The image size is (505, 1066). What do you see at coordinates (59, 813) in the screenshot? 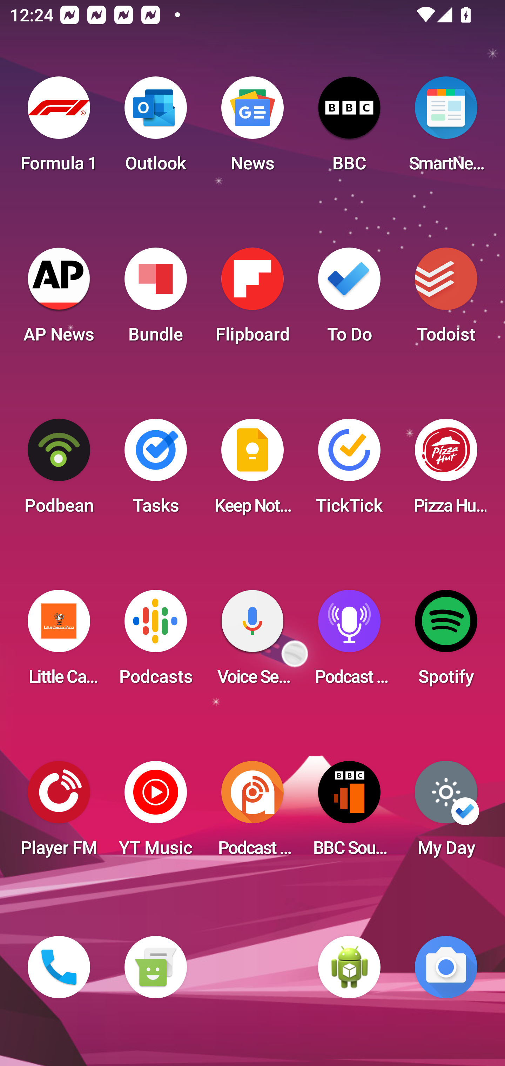
I see `Player FM` at bounding box center [59, 813].